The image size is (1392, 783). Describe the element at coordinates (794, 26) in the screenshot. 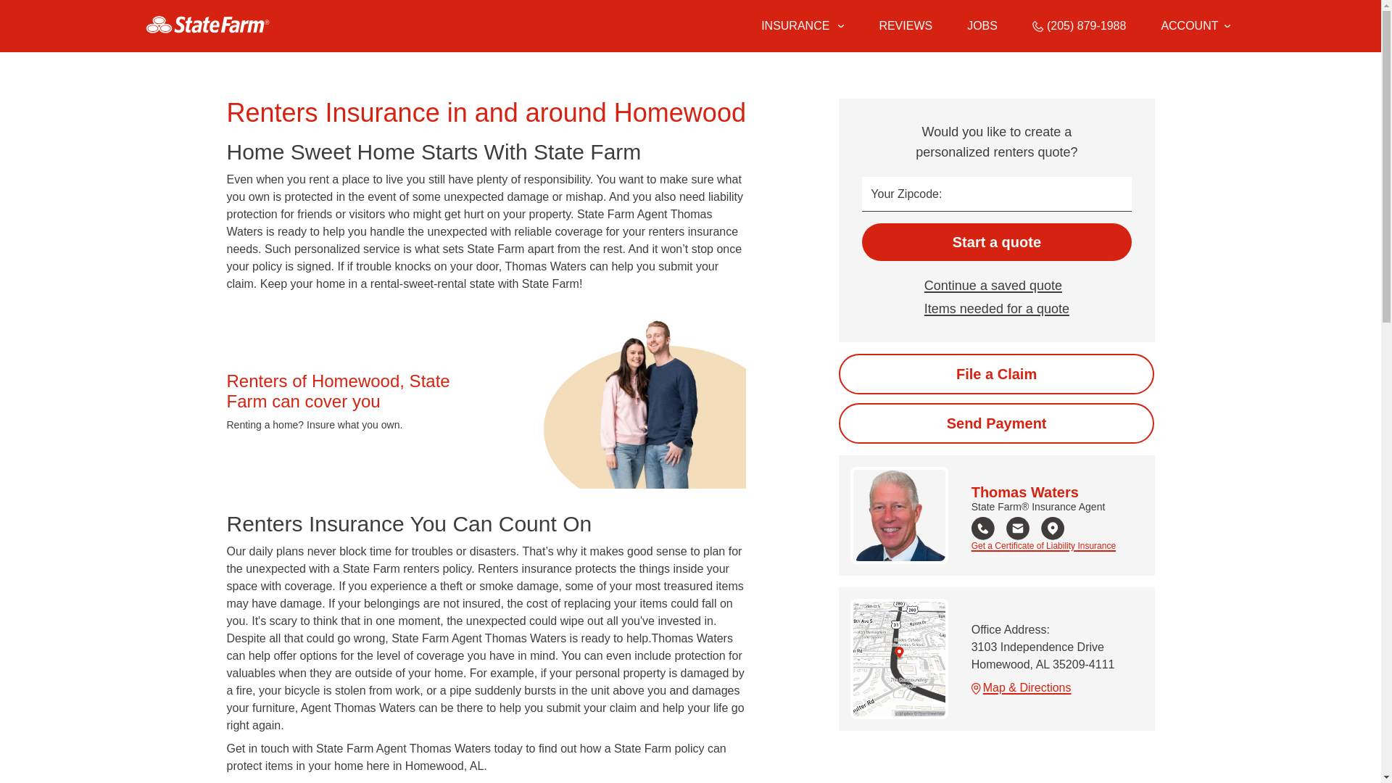

I see `INSURANCE` at that location.